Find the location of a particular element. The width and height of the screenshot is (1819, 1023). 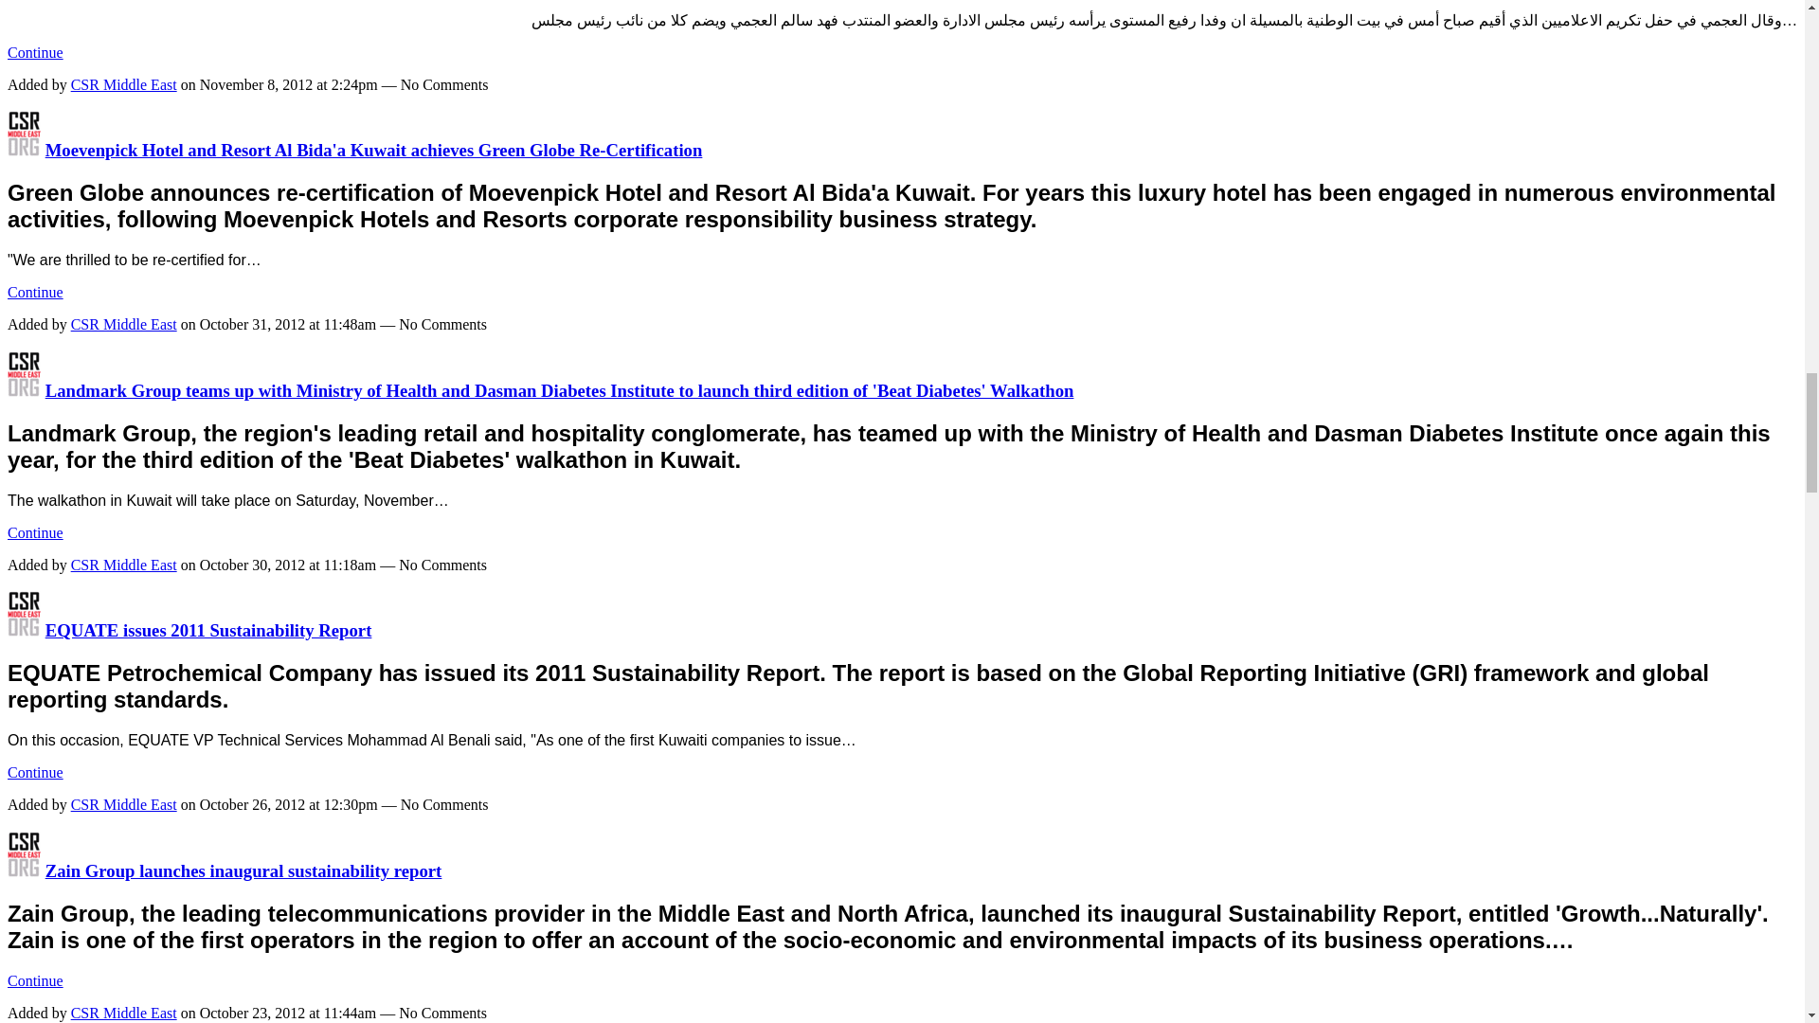

CSR Middle East is located at coordinates (23, 150).